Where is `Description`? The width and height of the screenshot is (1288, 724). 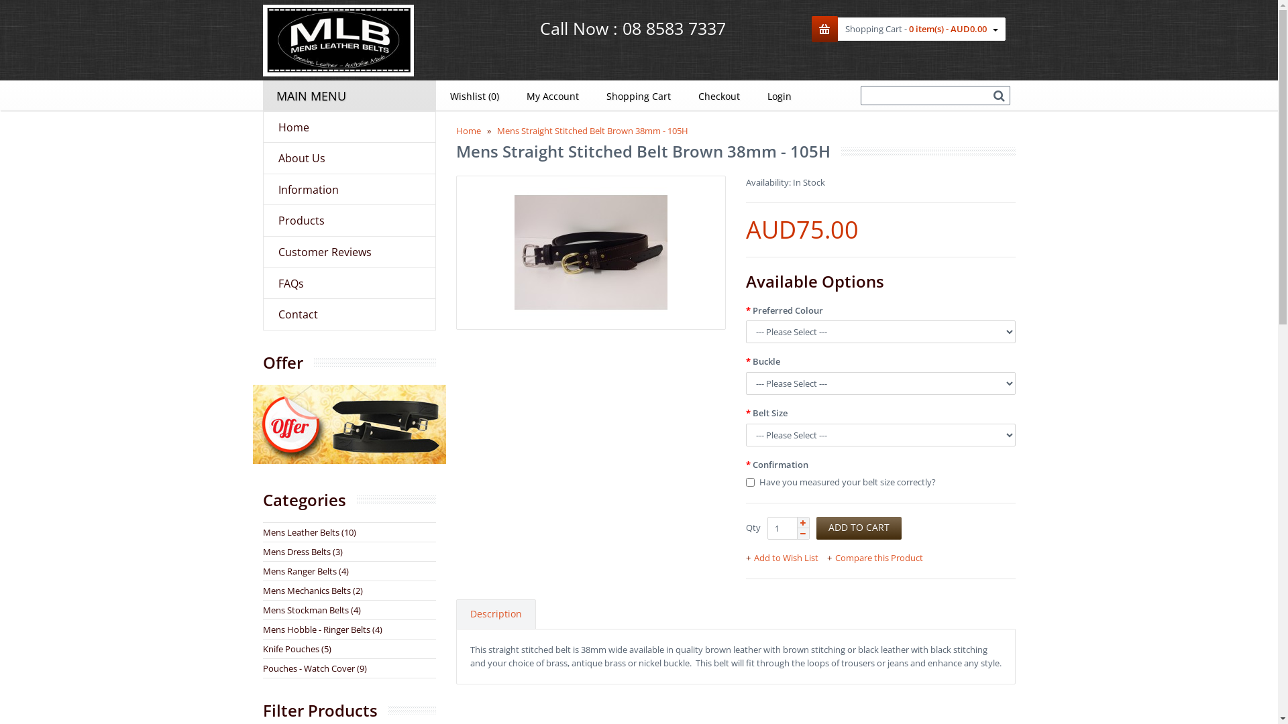 Description is located at coordinates (496, 614).